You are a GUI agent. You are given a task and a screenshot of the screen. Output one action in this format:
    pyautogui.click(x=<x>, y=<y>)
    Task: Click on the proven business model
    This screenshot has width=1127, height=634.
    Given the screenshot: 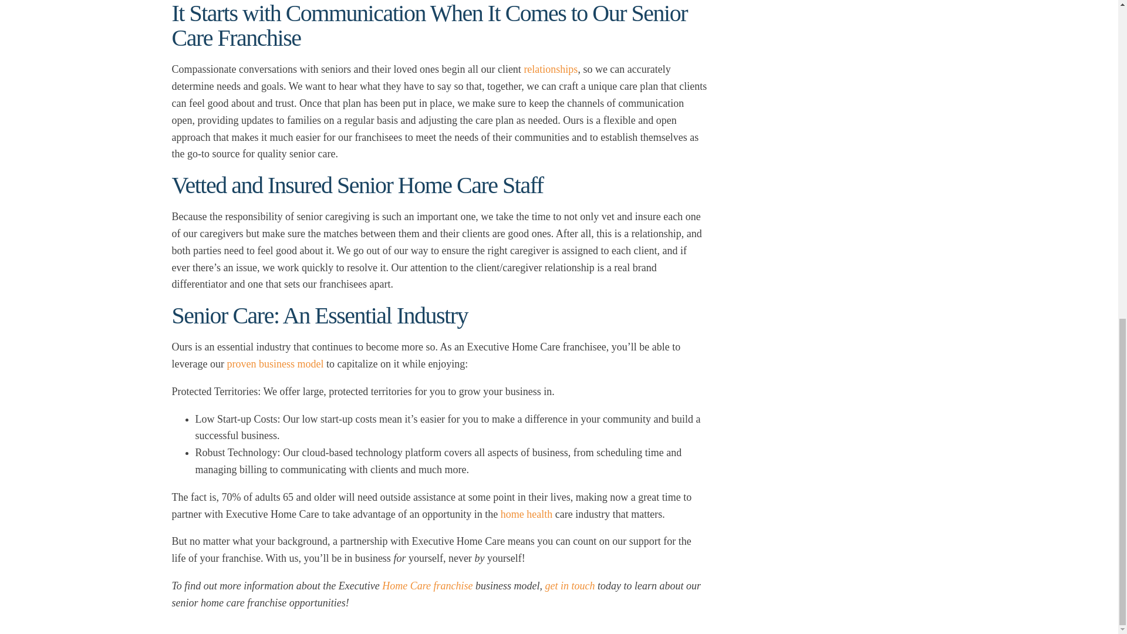 What is the action you would take?
    pyautogui.click(x=275, y=364)
    